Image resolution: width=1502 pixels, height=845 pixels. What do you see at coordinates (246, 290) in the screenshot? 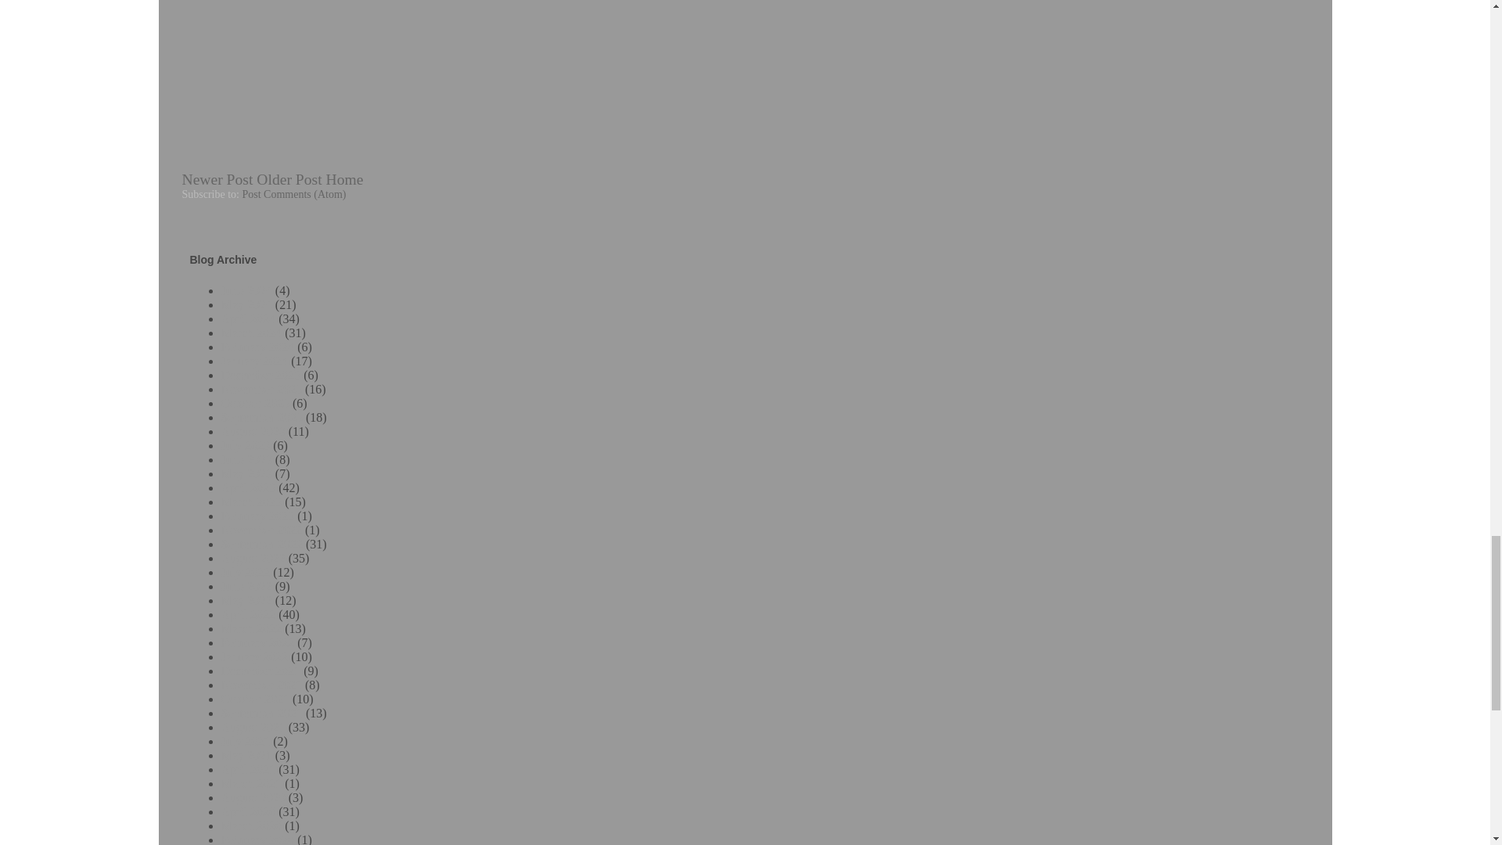
I see `June 2024` at bounding box center [246, 290].